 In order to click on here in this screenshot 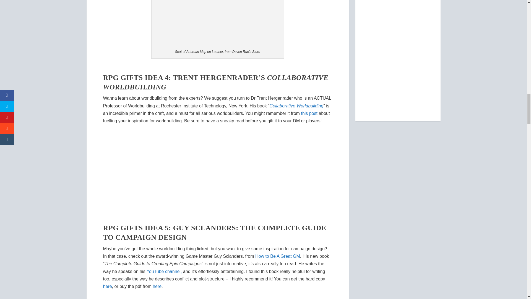, I will do `click(157, 286)`.